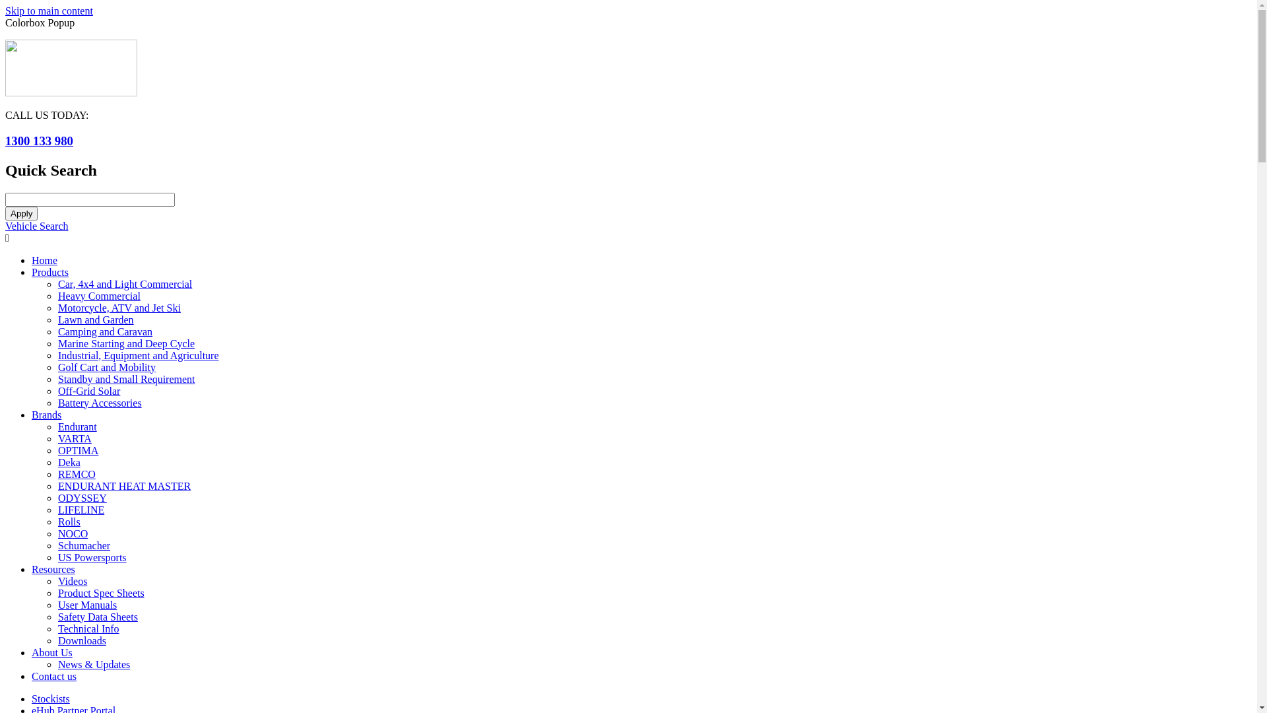 The height and width of the screenshot is (713, 1267). What do you see at coordinates (81, 510) in the screenshot?
I see `LIFELINE` at bounding box center [81, 510].